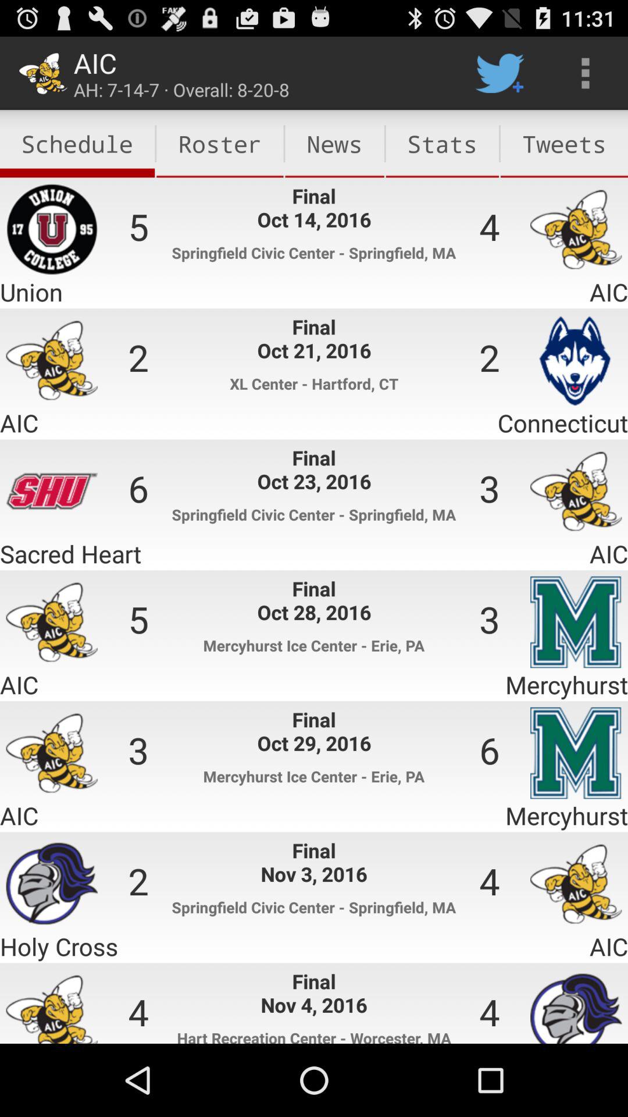 This screenshot has height=1117, width=628. What do you see at coordinates (442, 144) in the screenshot?
I see `select the item to the right of the news` at bounding box center [442, 144].